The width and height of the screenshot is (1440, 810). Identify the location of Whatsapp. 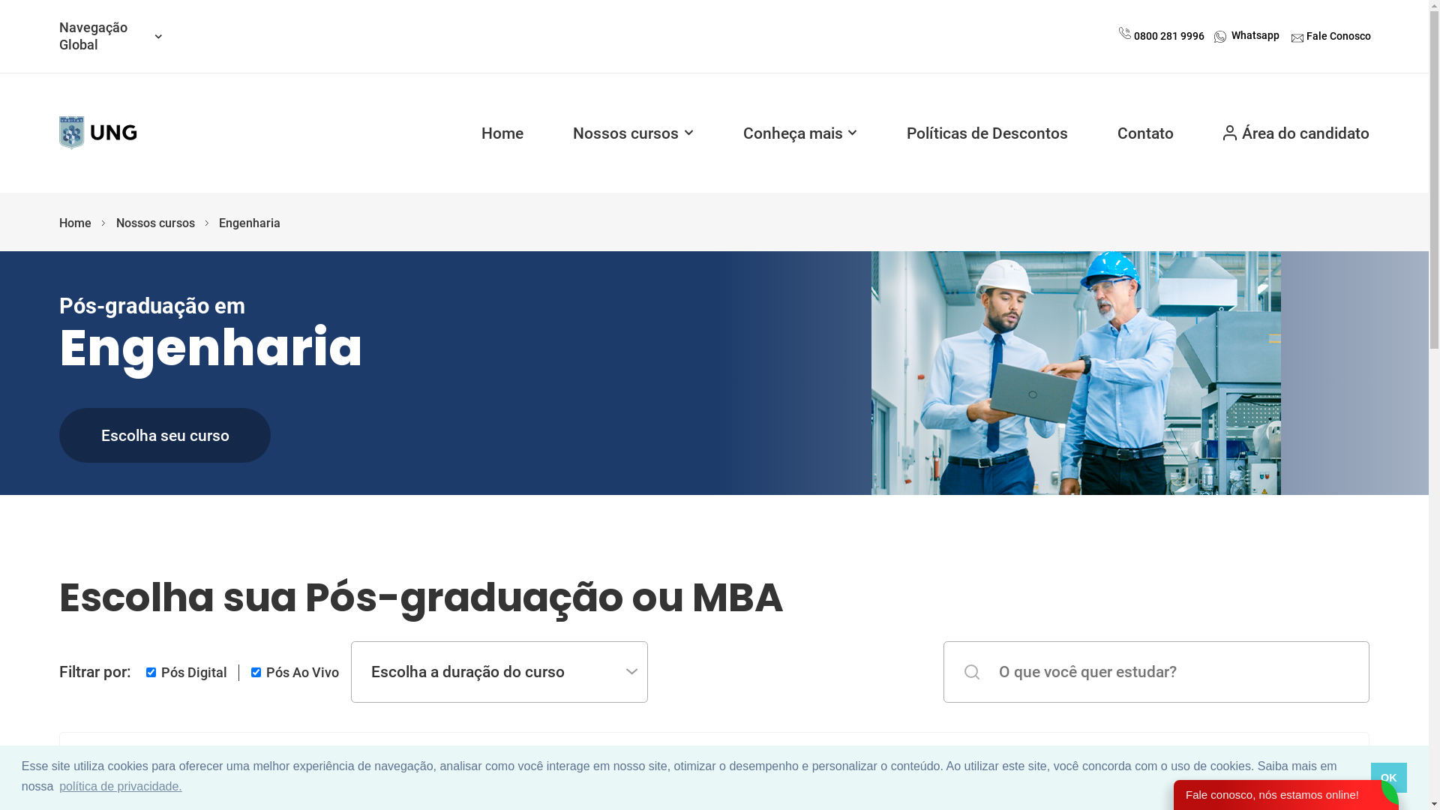
(1255, 35).